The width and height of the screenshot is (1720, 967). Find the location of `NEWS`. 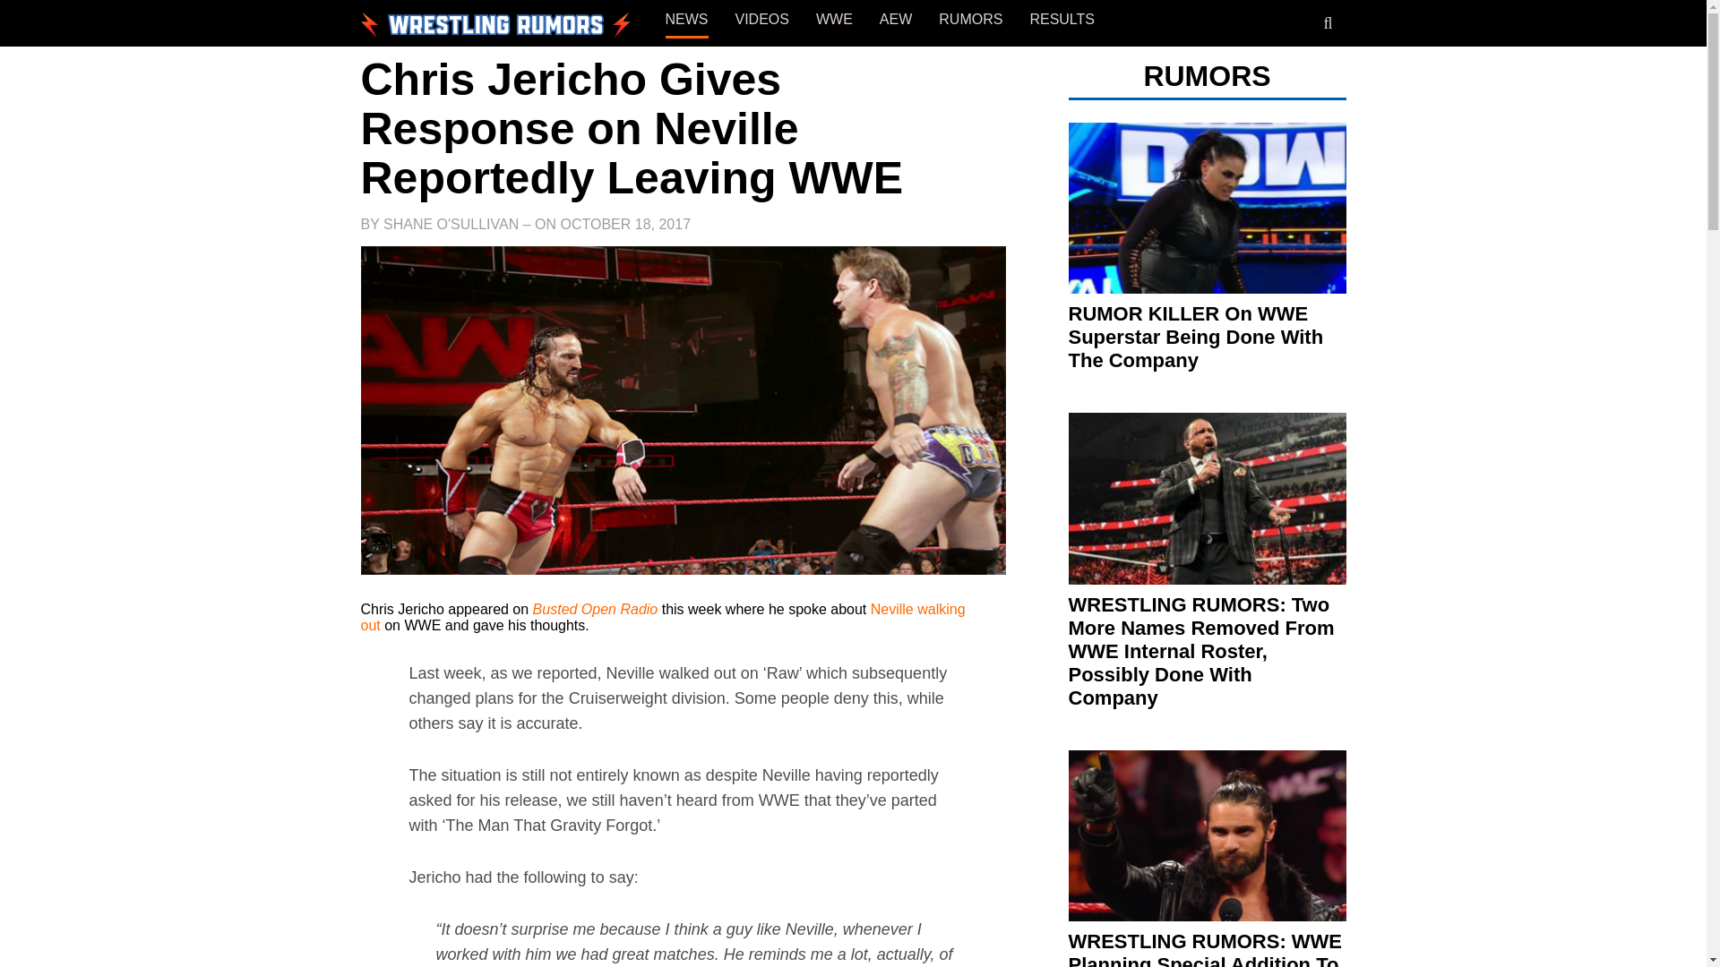

NEWS is located at coordinates (685, 20).